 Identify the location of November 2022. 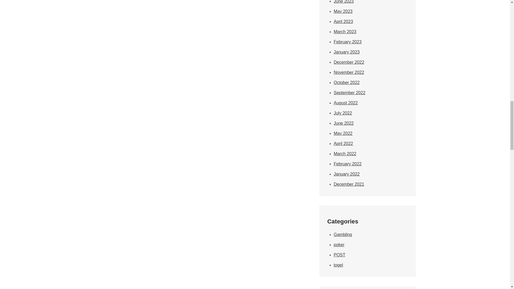
(349, 72).